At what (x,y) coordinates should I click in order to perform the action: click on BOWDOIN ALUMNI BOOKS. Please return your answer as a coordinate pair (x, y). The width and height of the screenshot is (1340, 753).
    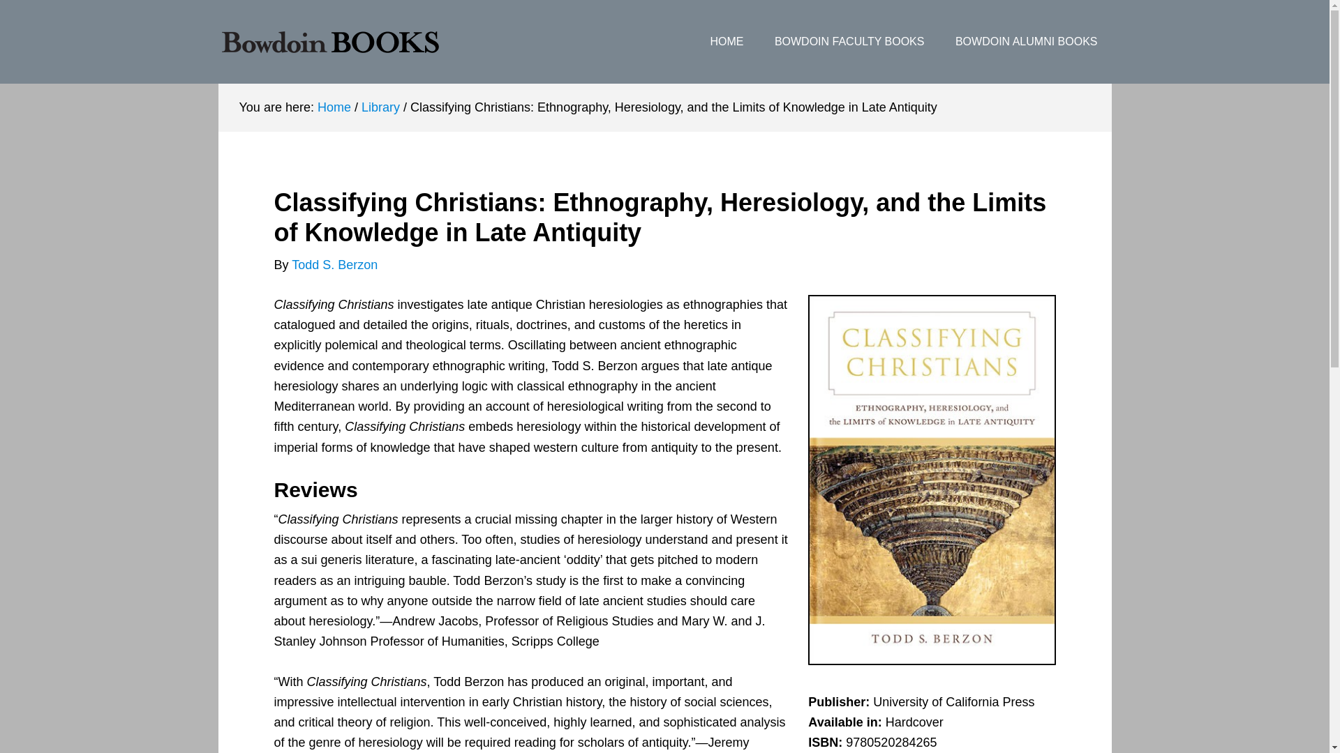
    Looking at the image, I should click on (1027, 42).